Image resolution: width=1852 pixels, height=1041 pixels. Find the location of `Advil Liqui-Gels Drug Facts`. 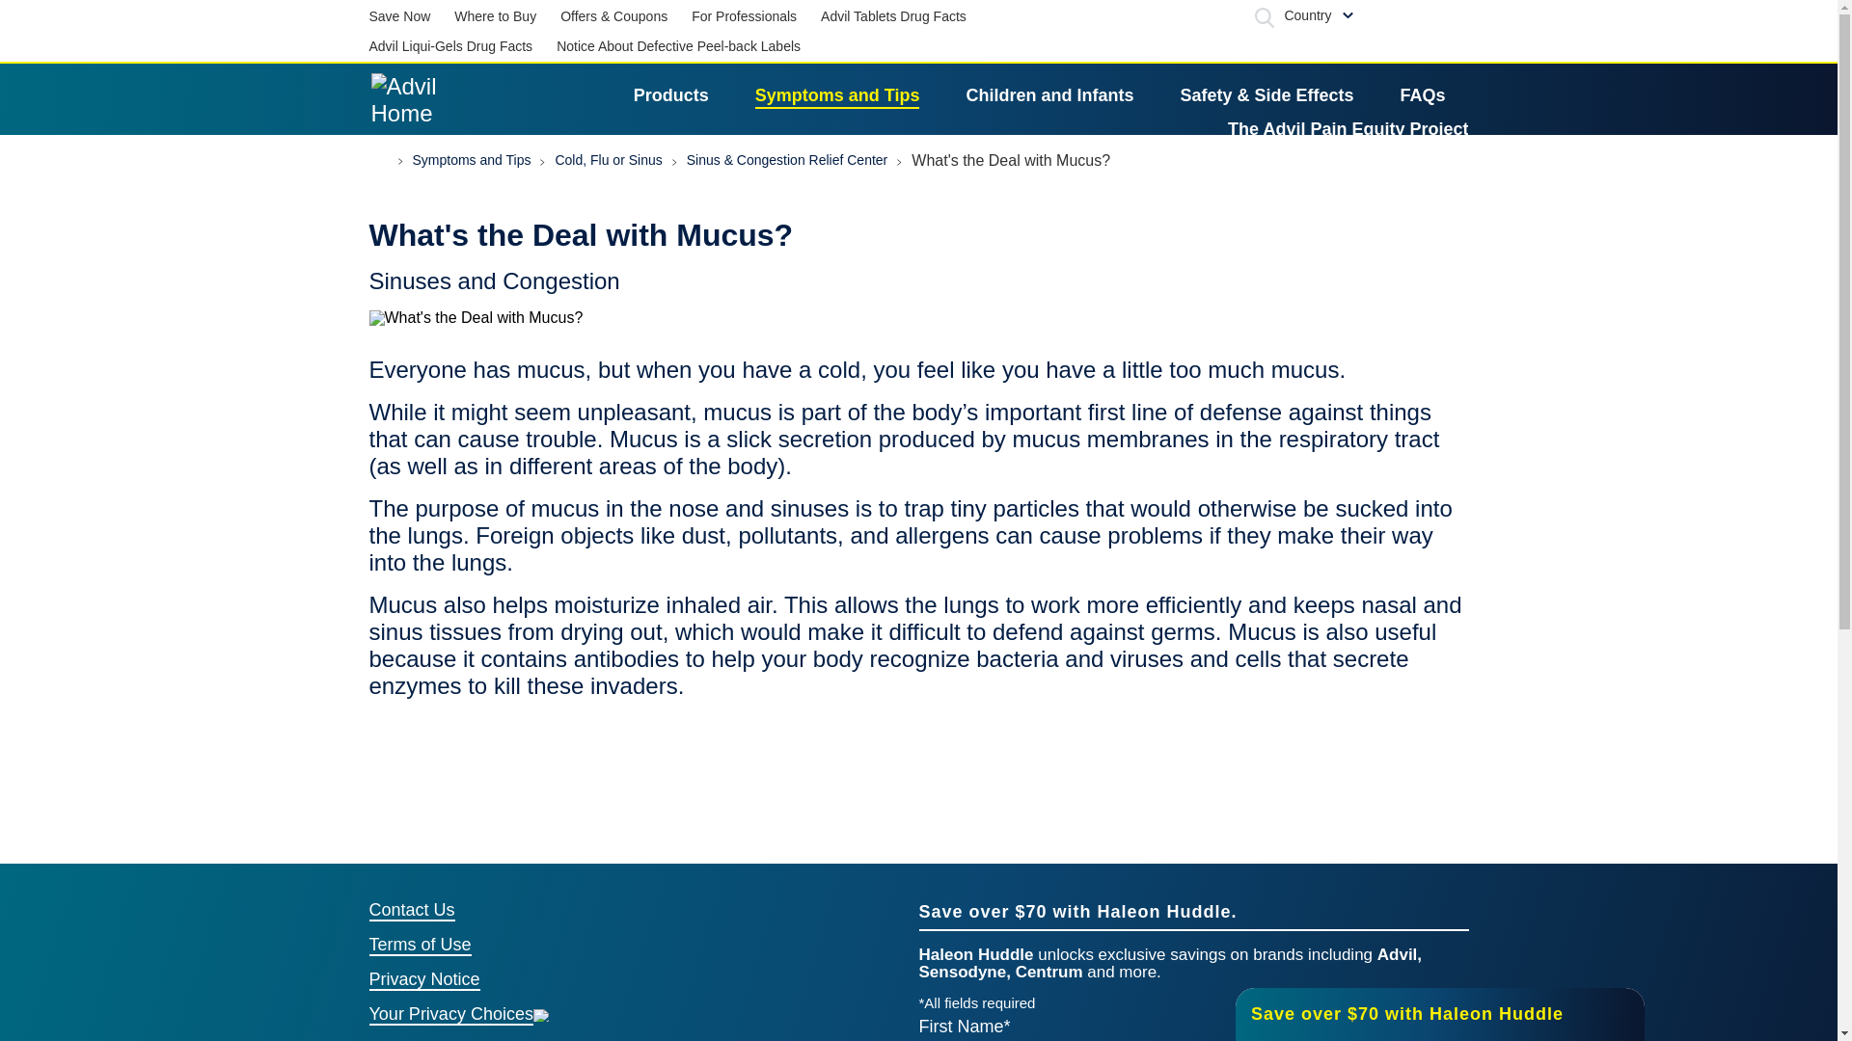

Advil Liqui-Gels Drug Facts is located at coordinates (450, 46).